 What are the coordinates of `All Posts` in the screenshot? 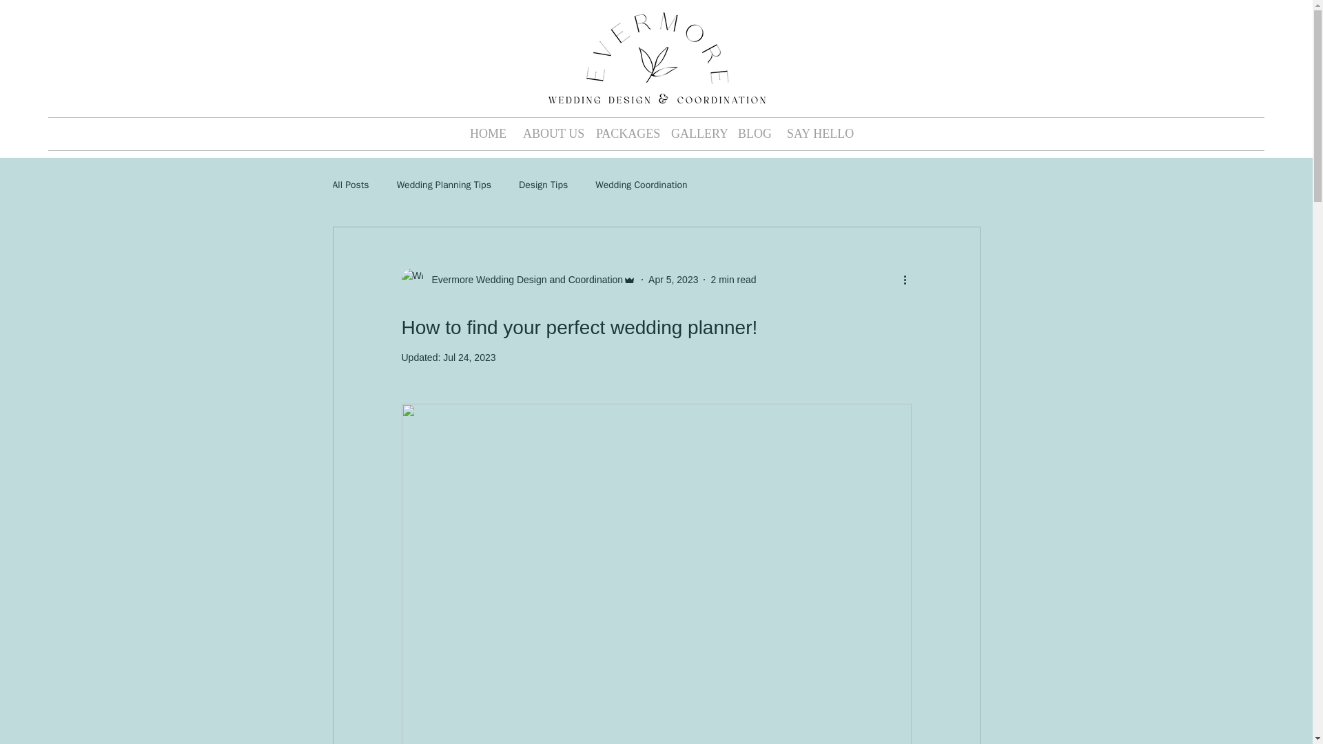 It's located at (350, 185).